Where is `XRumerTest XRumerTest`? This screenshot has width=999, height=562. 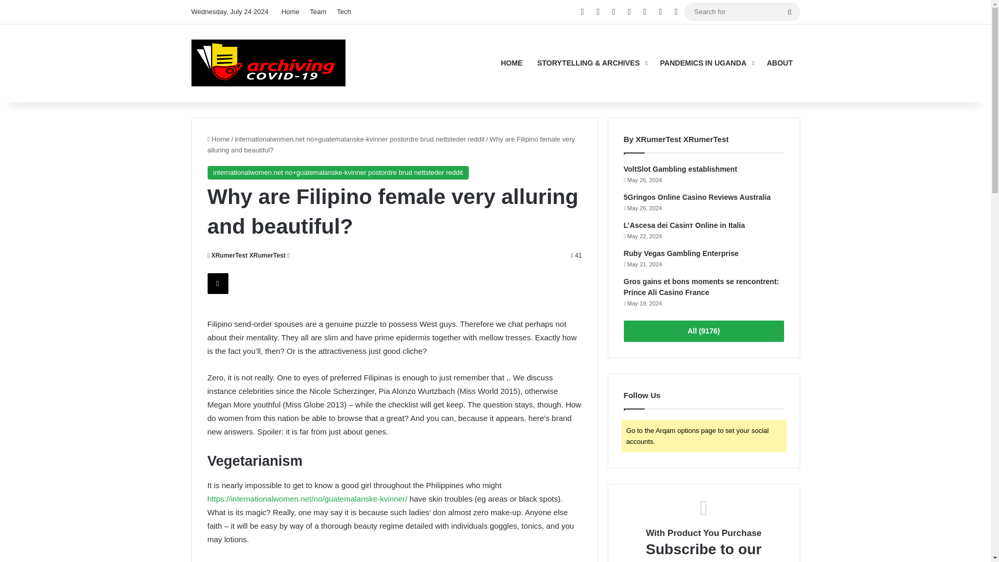
XRumerTest XRumerTest is located at coordinates (246, 255).